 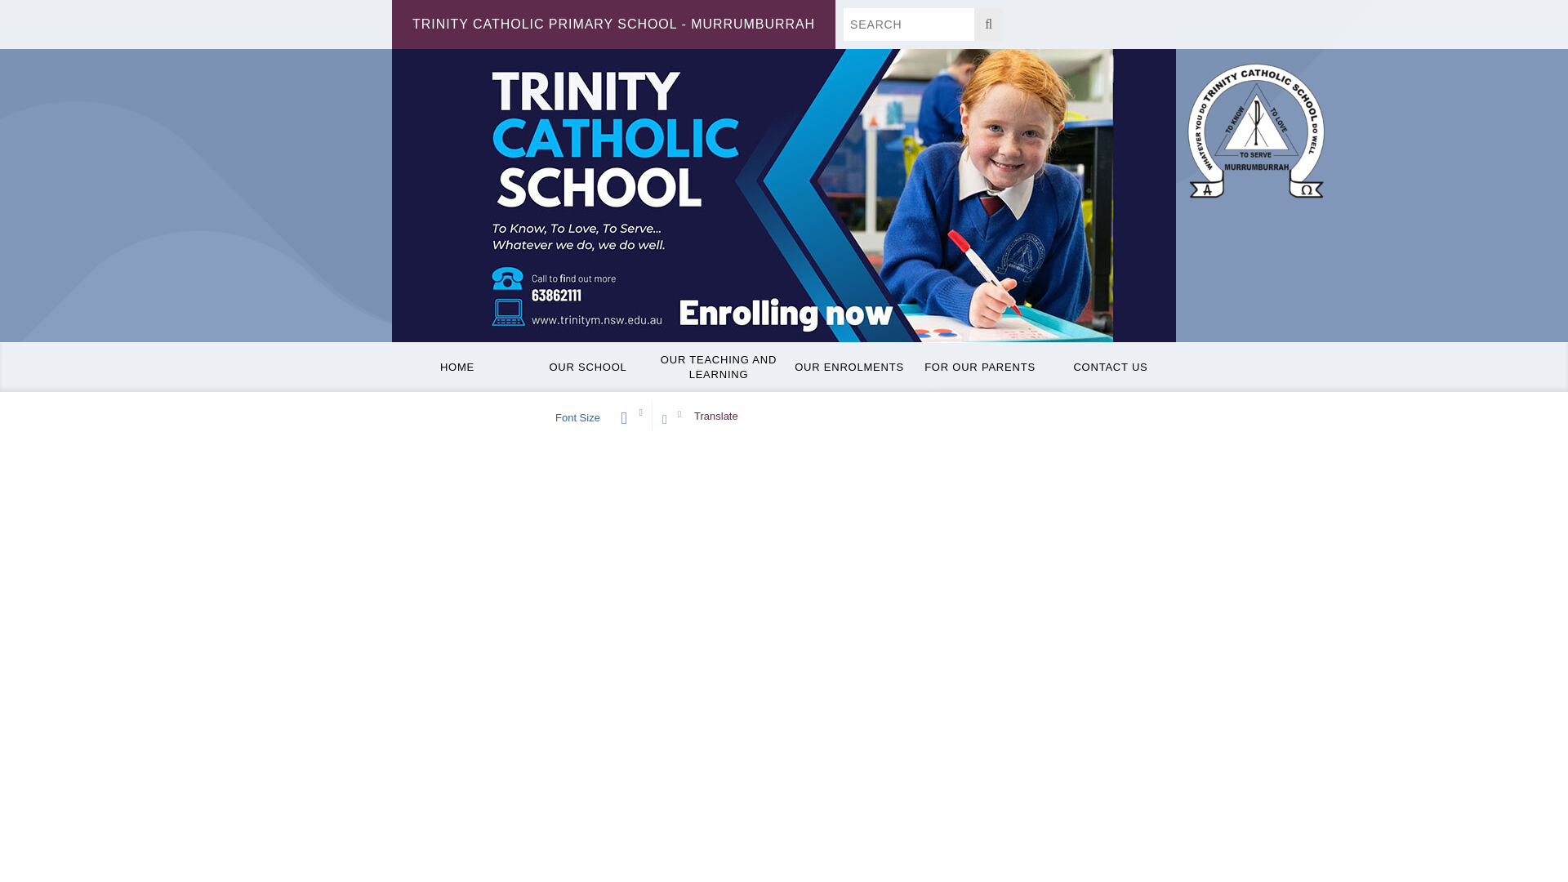 What do you see at coordinates (588, 367) in the screenshot?
I see `OUR SCHOOL` at bounding box center [588, 367].